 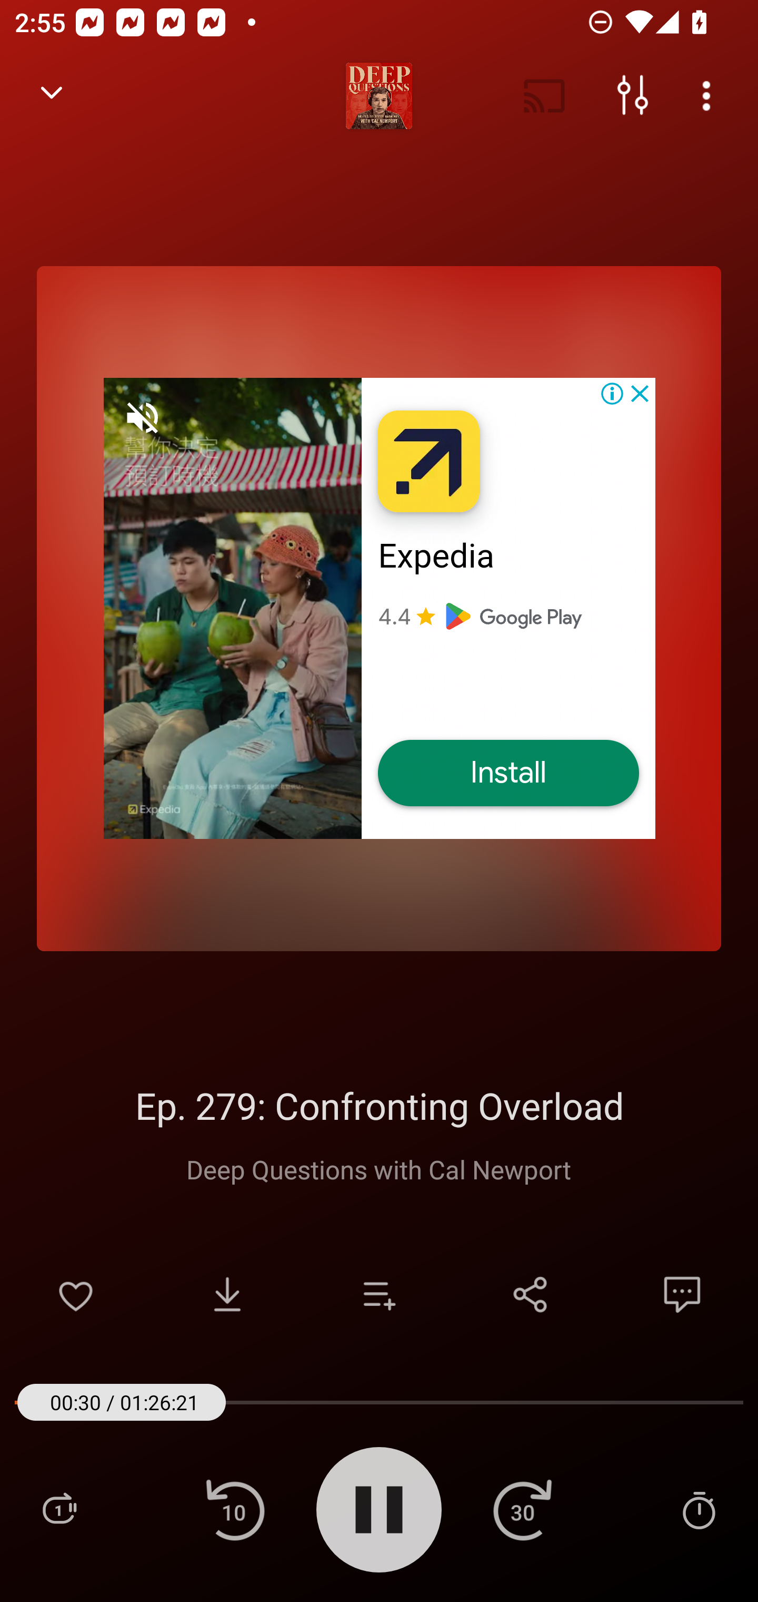 What do you see at coordinates (682, 1294) in the screenshot?
I see `Comments` at bounding box center [682, 1294].